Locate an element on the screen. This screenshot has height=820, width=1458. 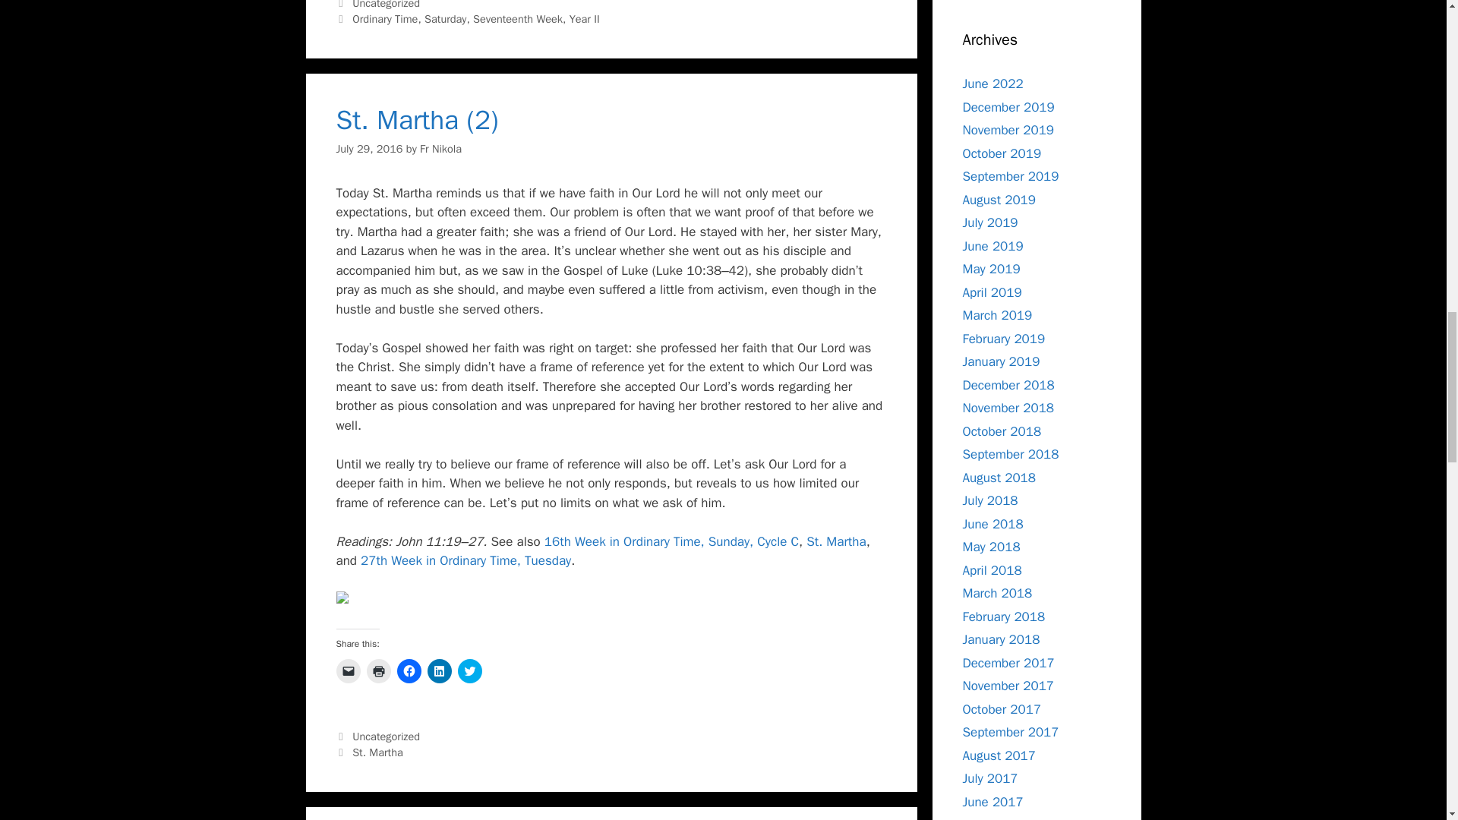
Click to print is located at coordinates (378, 671).